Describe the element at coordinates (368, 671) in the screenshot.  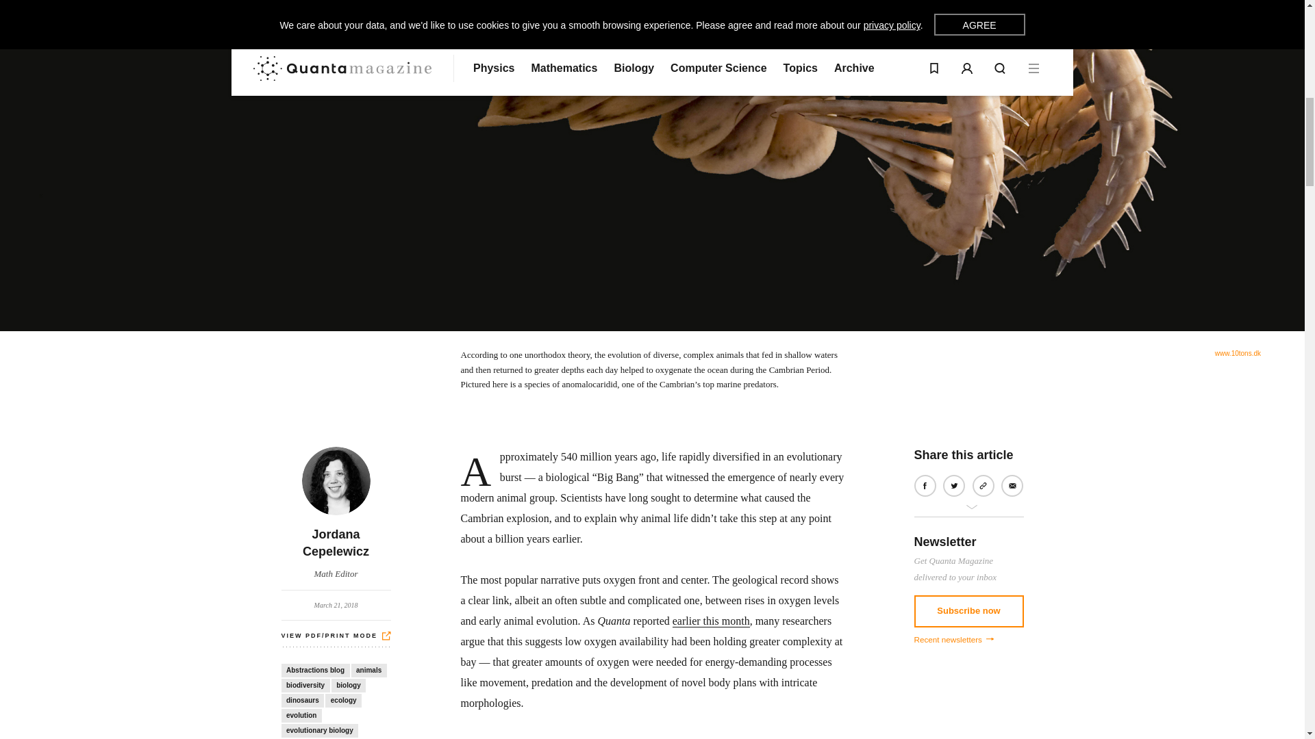
I see `animals` at that location.